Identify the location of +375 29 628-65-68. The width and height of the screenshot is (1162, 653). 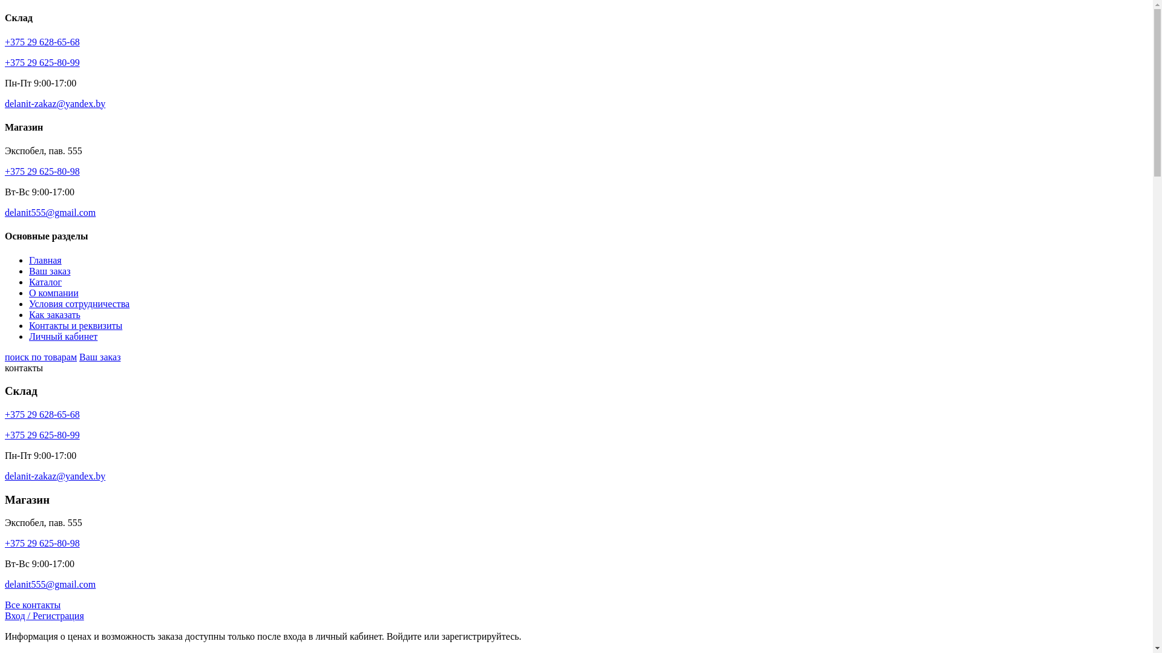
(42, 42).